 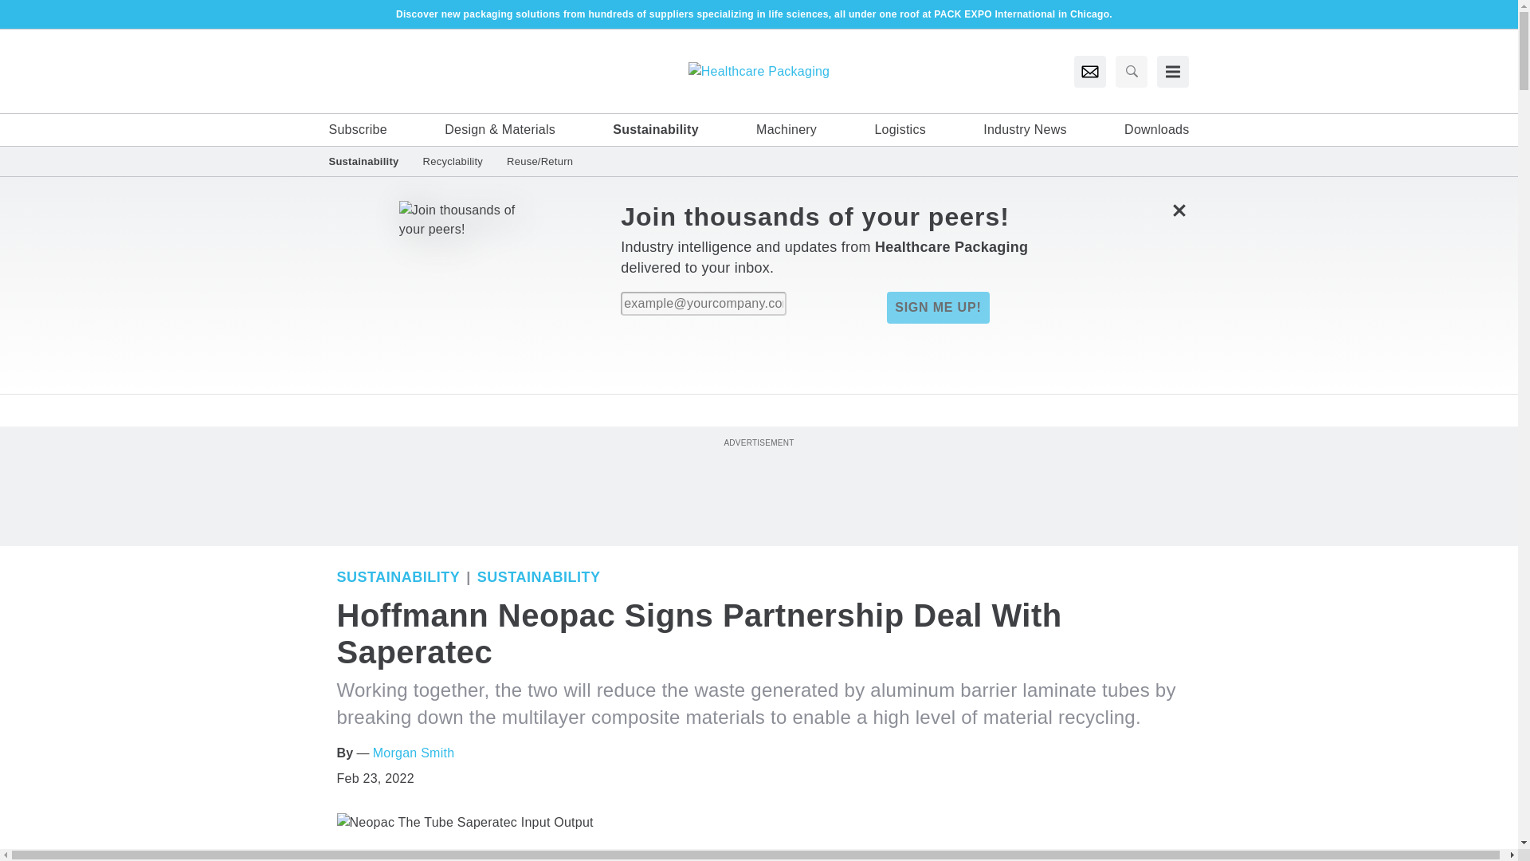 I want to click on Sustainability, so click(x=369, y=161).